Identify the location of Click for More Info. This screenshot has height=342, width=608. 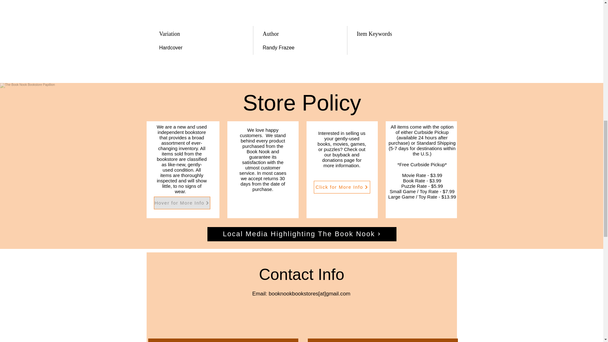
(341, 187).